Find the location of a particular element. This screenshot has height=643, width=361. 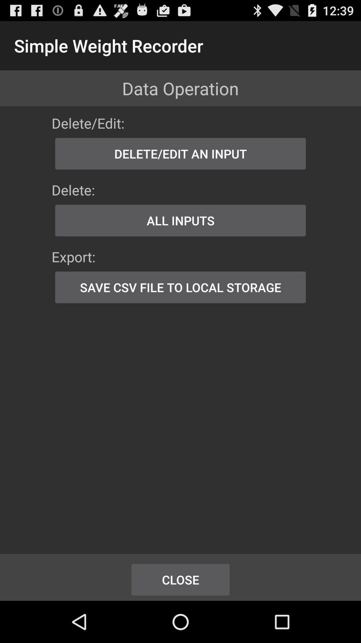

swipe to the close is located at coordinates (180, 579).